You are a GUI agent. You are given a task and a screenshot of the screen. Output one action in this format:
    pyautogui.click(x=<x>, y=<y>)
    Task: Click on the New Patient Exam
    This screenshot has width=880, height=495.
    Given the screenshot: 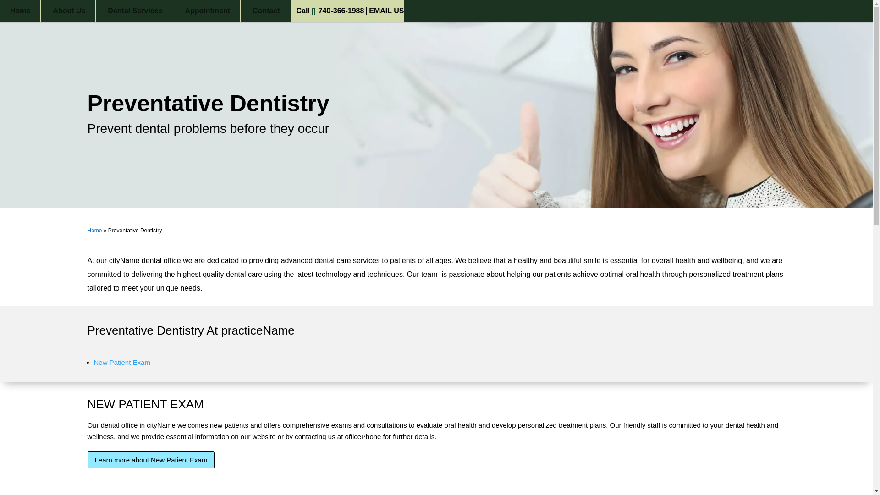 What is the action you would take?
    pyautogui.click(x=436, y=365)
    